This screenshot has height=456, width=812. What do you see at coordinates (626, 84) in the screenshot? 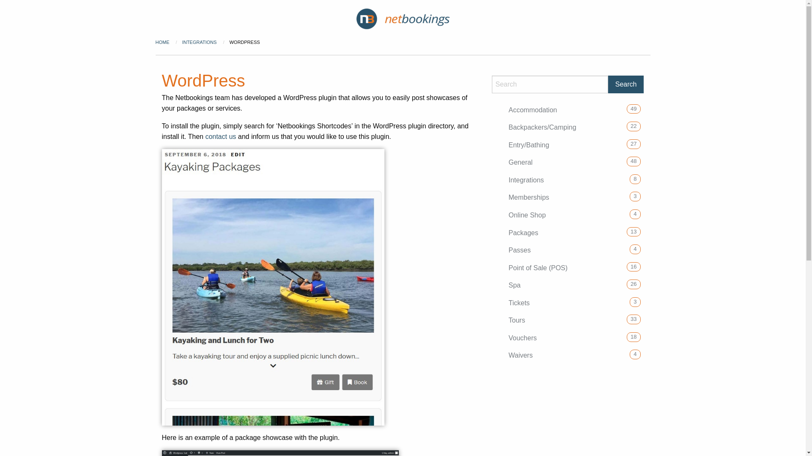
I see `Search` at bounding box center [626, 84].